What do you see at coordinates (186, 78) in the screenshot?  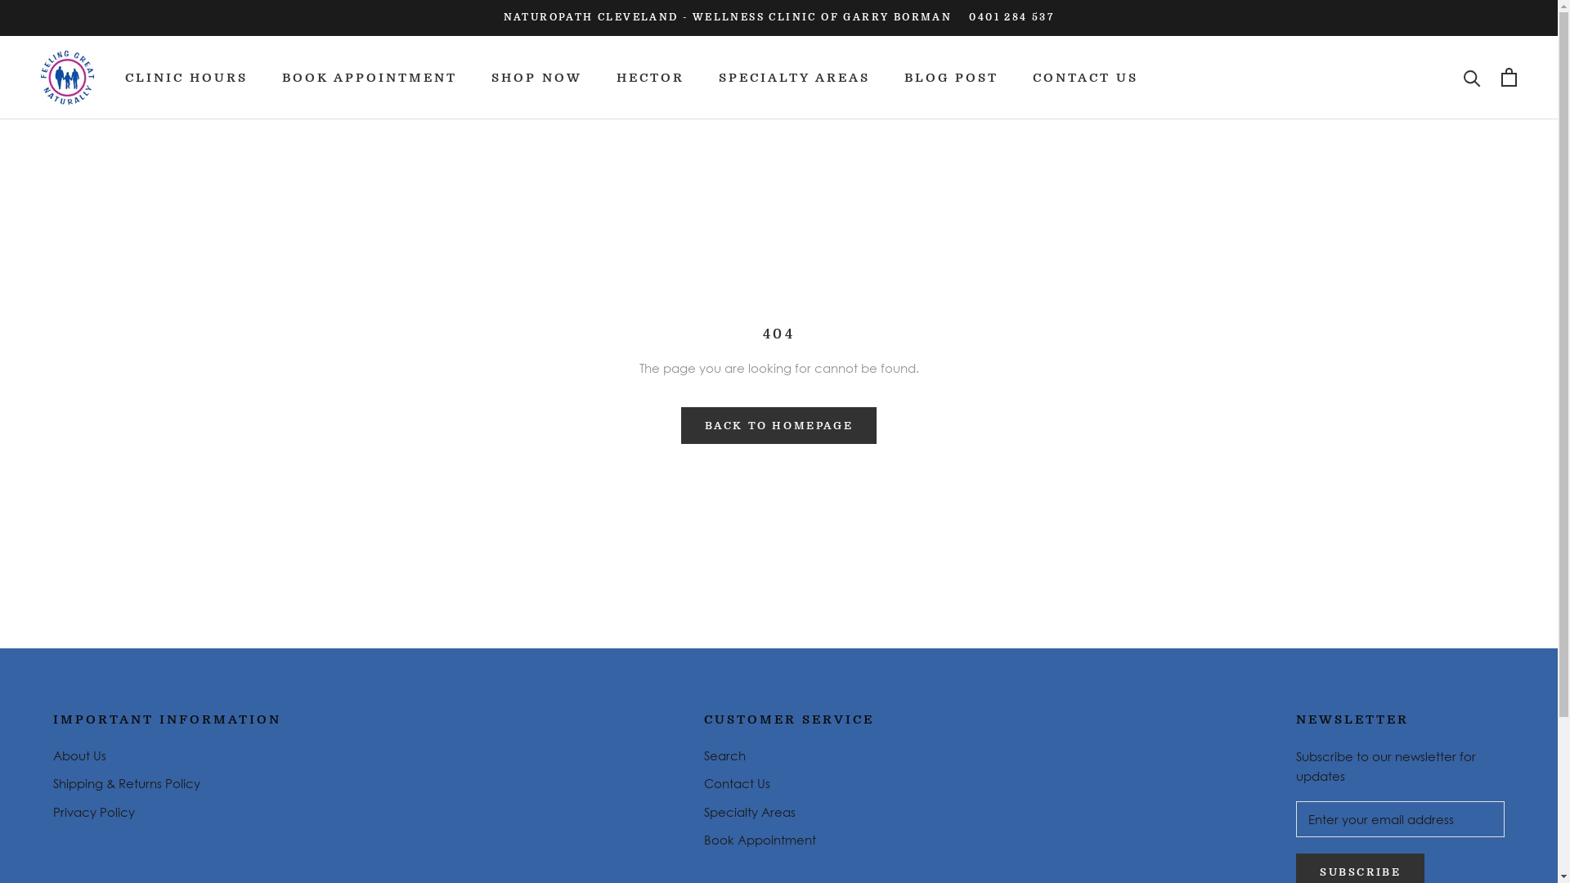 I see `CLINIC HOURS
CLINIC HOURS` at bounding box center [186, 78].